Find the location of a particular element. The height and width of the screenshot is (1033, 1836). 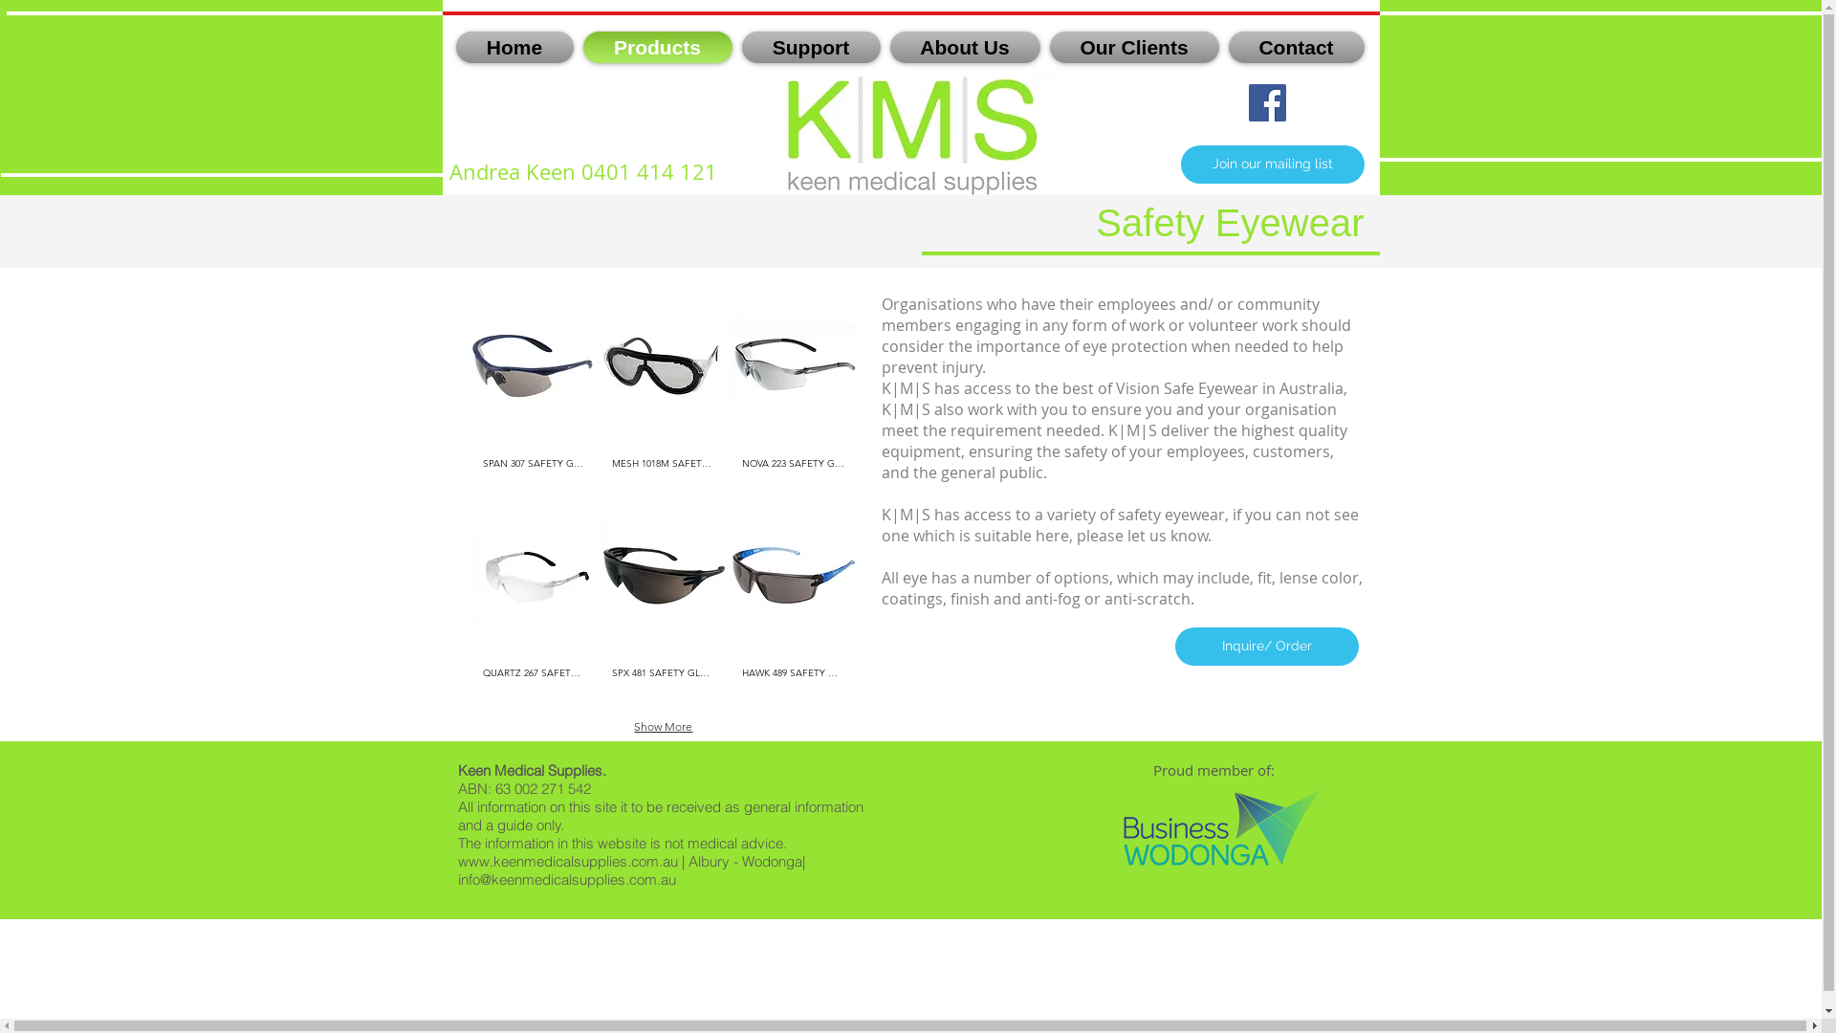

Home is located at coordinates (516, 48).